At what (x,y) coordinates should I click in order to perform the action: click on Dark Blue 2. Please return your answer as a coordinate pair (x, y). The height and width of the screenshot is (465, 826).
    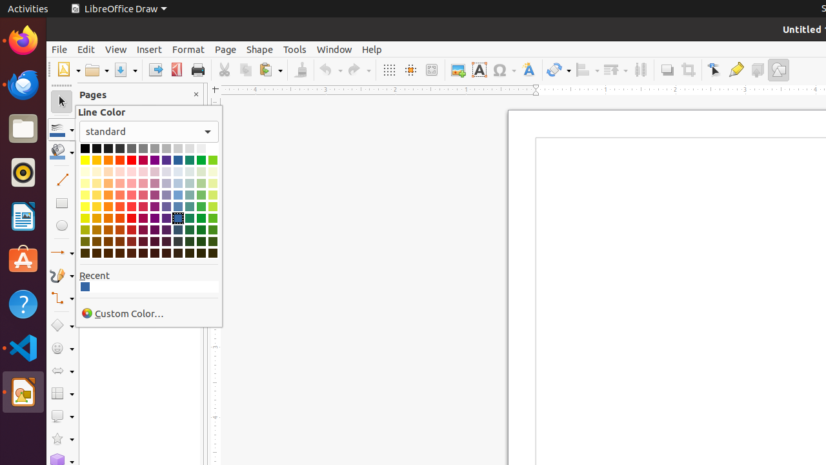
    Looking at the image, I should click on (178, 230).